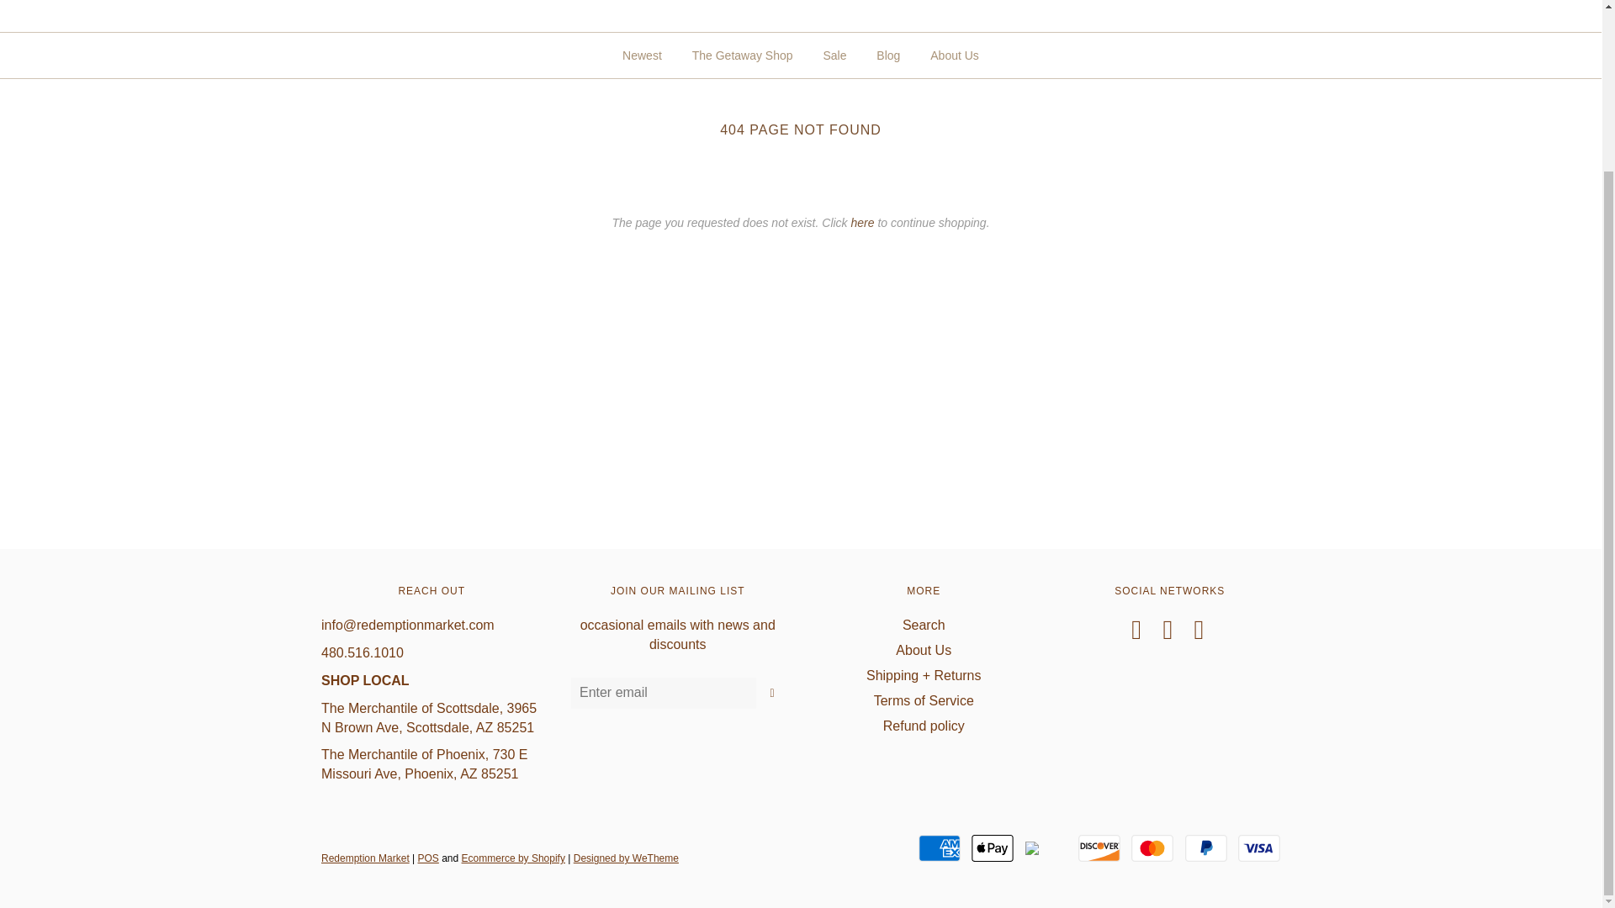 Image resolution: width=1615 pixels, height=908 pixels. What do you see at coordinates (863, 223) in the screenshot?
I see `here` at bounding box center [863, 223].